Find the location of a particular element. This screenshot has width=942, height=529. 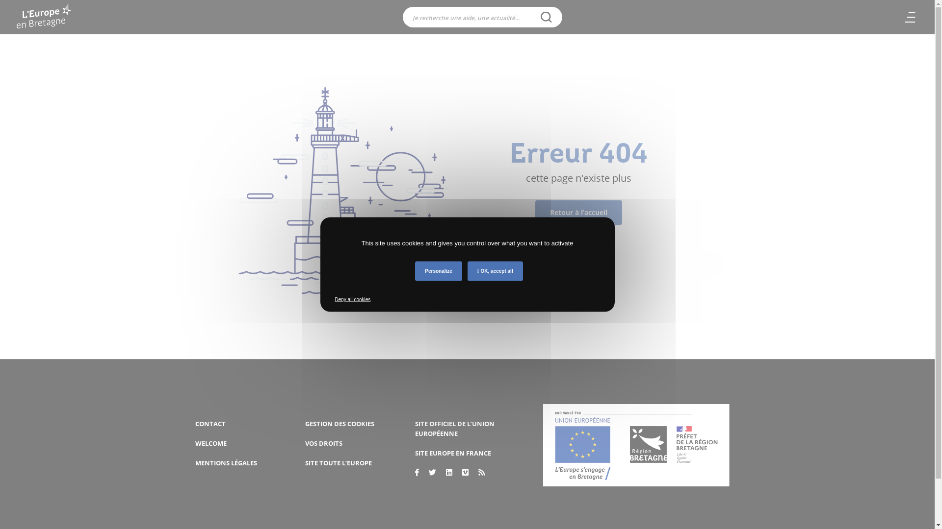

Deny all cookies is located at coordinates (352, 300).